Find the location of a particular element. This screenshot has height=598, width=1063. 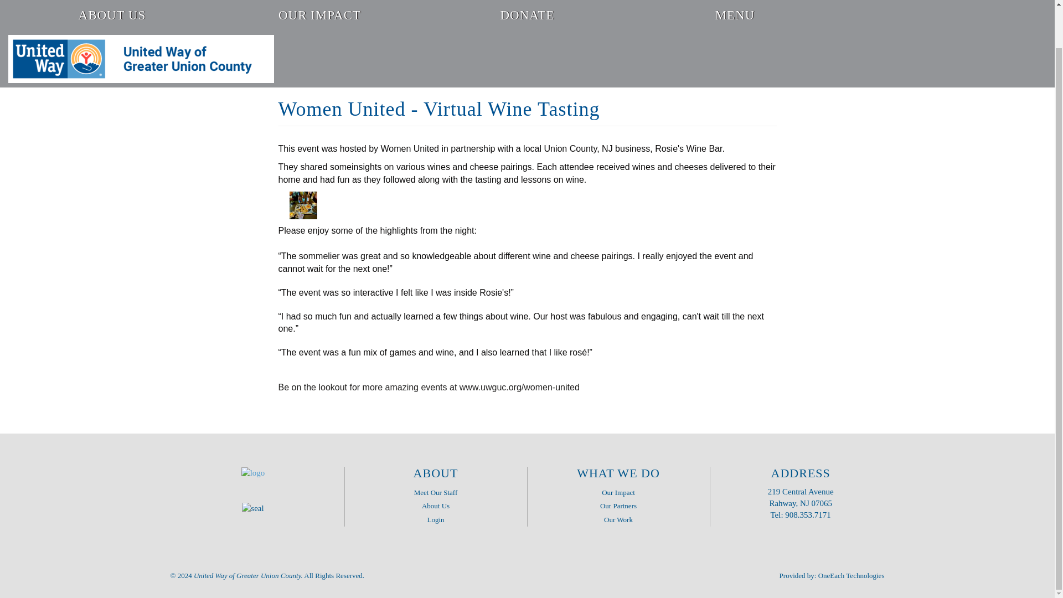

OUR IMPACT is located at coordinates (319, 16).